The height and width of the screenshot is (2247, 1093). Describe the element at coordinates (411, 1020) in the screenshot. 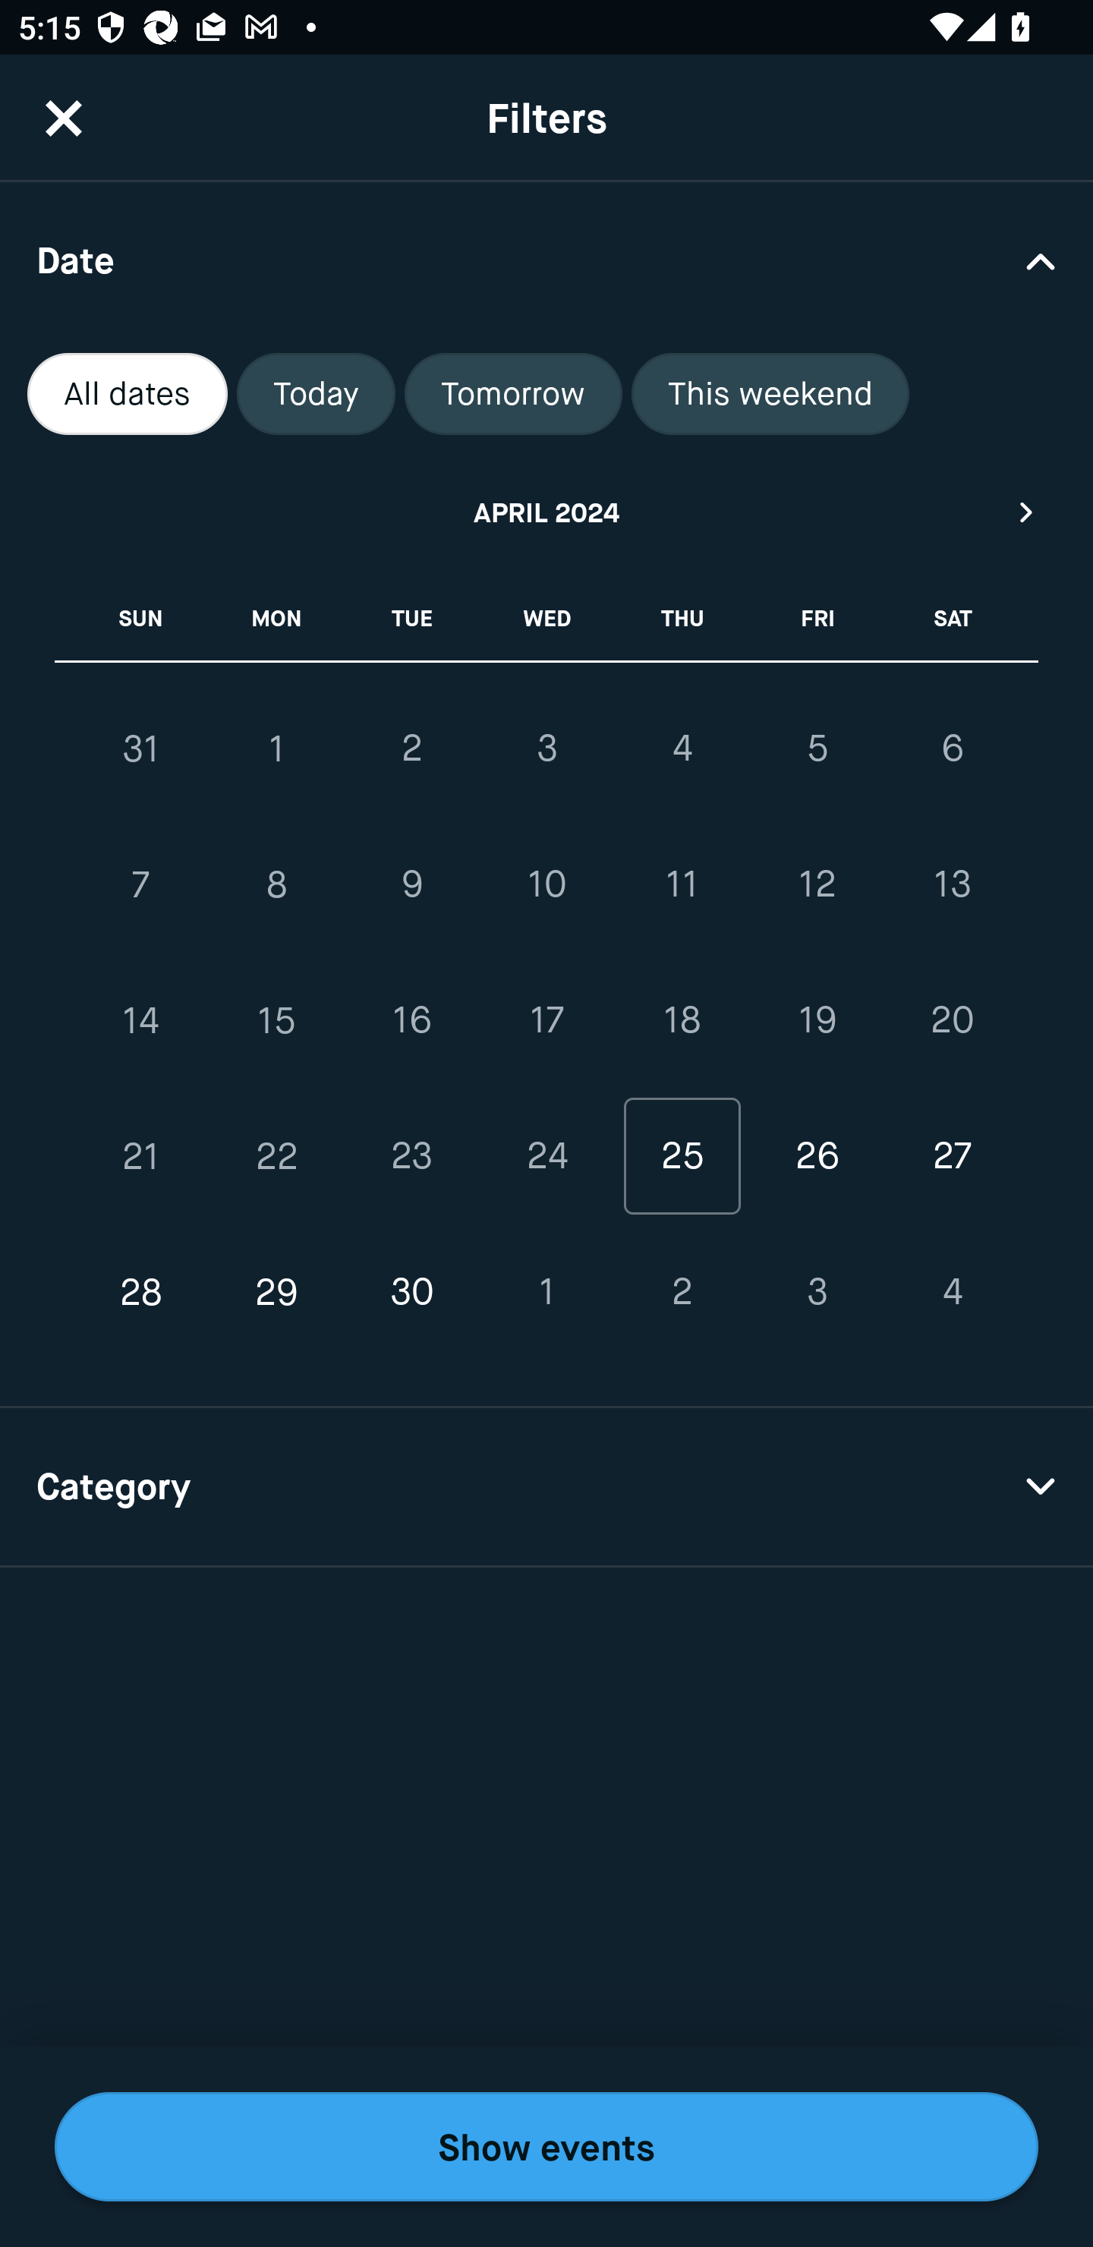

I see `16` at that location.